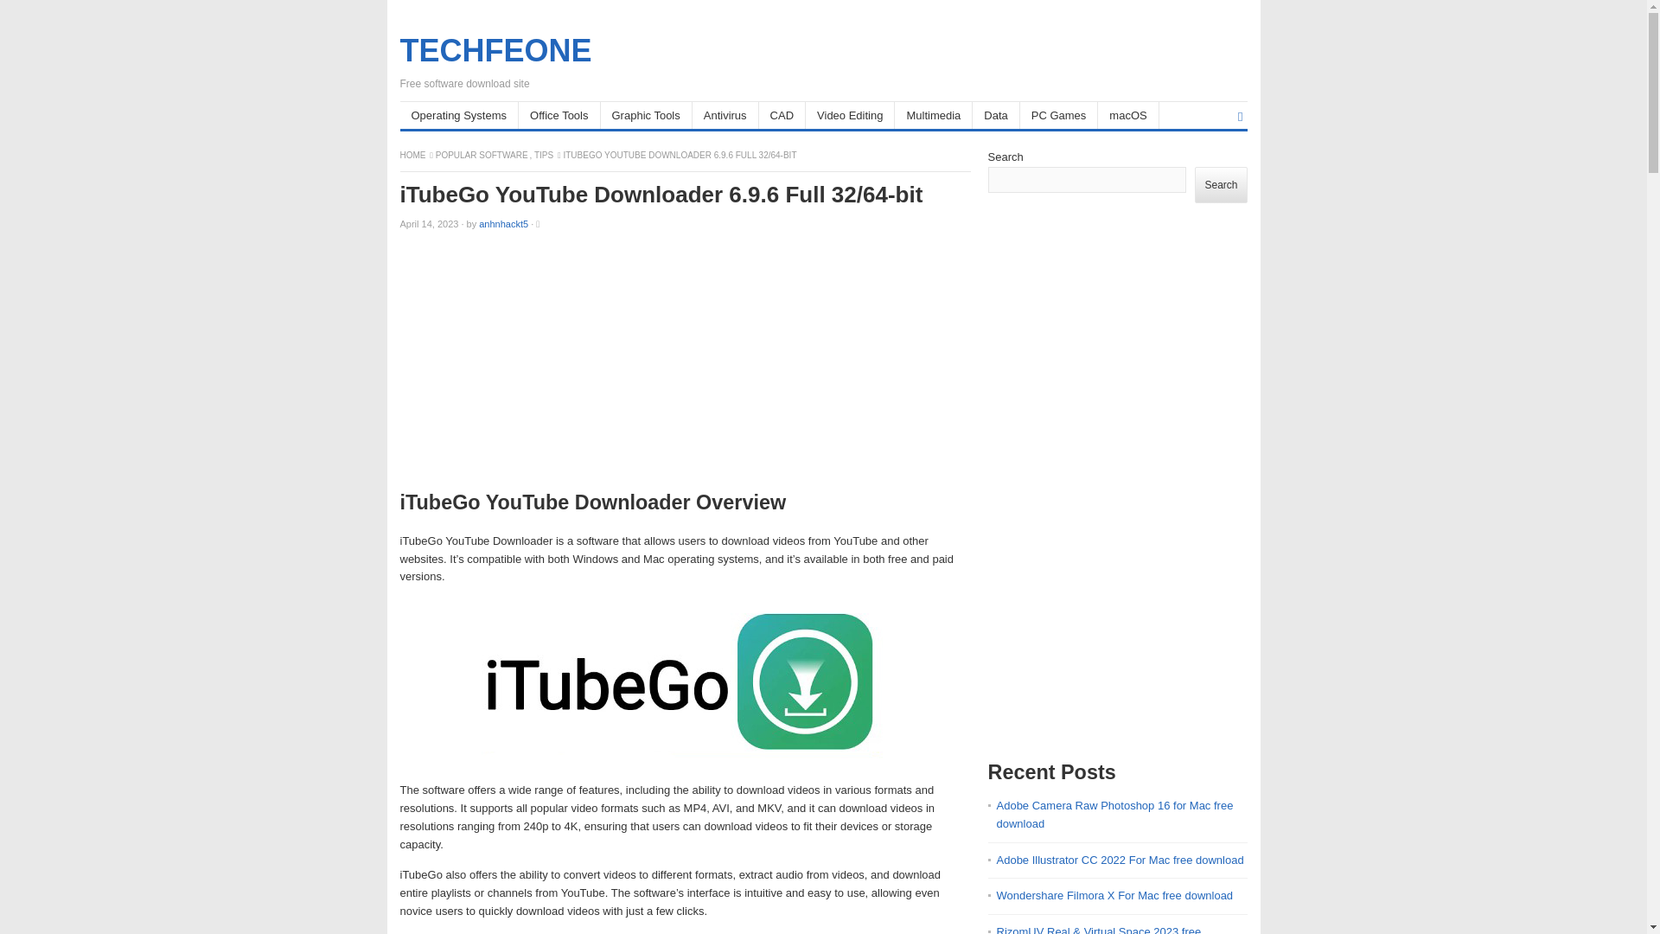 The height and width of the screenshot is (934, 1660). What do you see at coordinates (495, 50) in the screenshot?
I see `TECHFEONE` at bounding box center [495, 50].